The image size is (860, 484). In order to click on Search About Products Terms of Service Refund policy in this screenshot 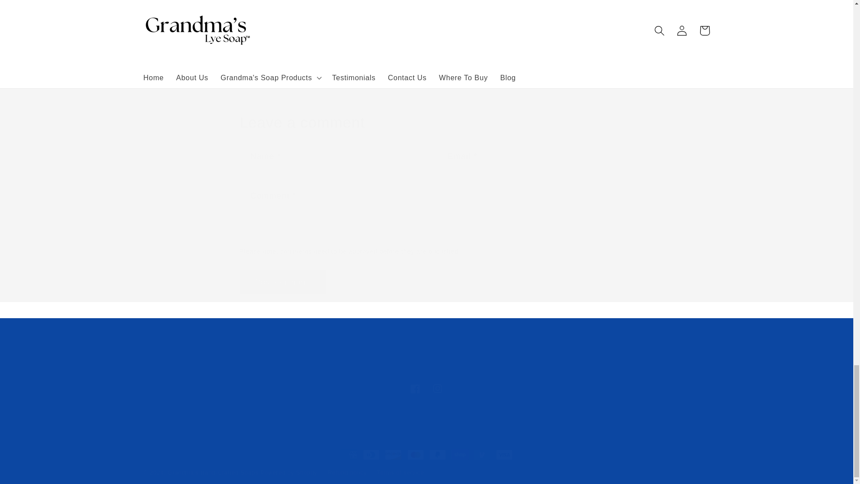, I will do `click(426, 353)`.